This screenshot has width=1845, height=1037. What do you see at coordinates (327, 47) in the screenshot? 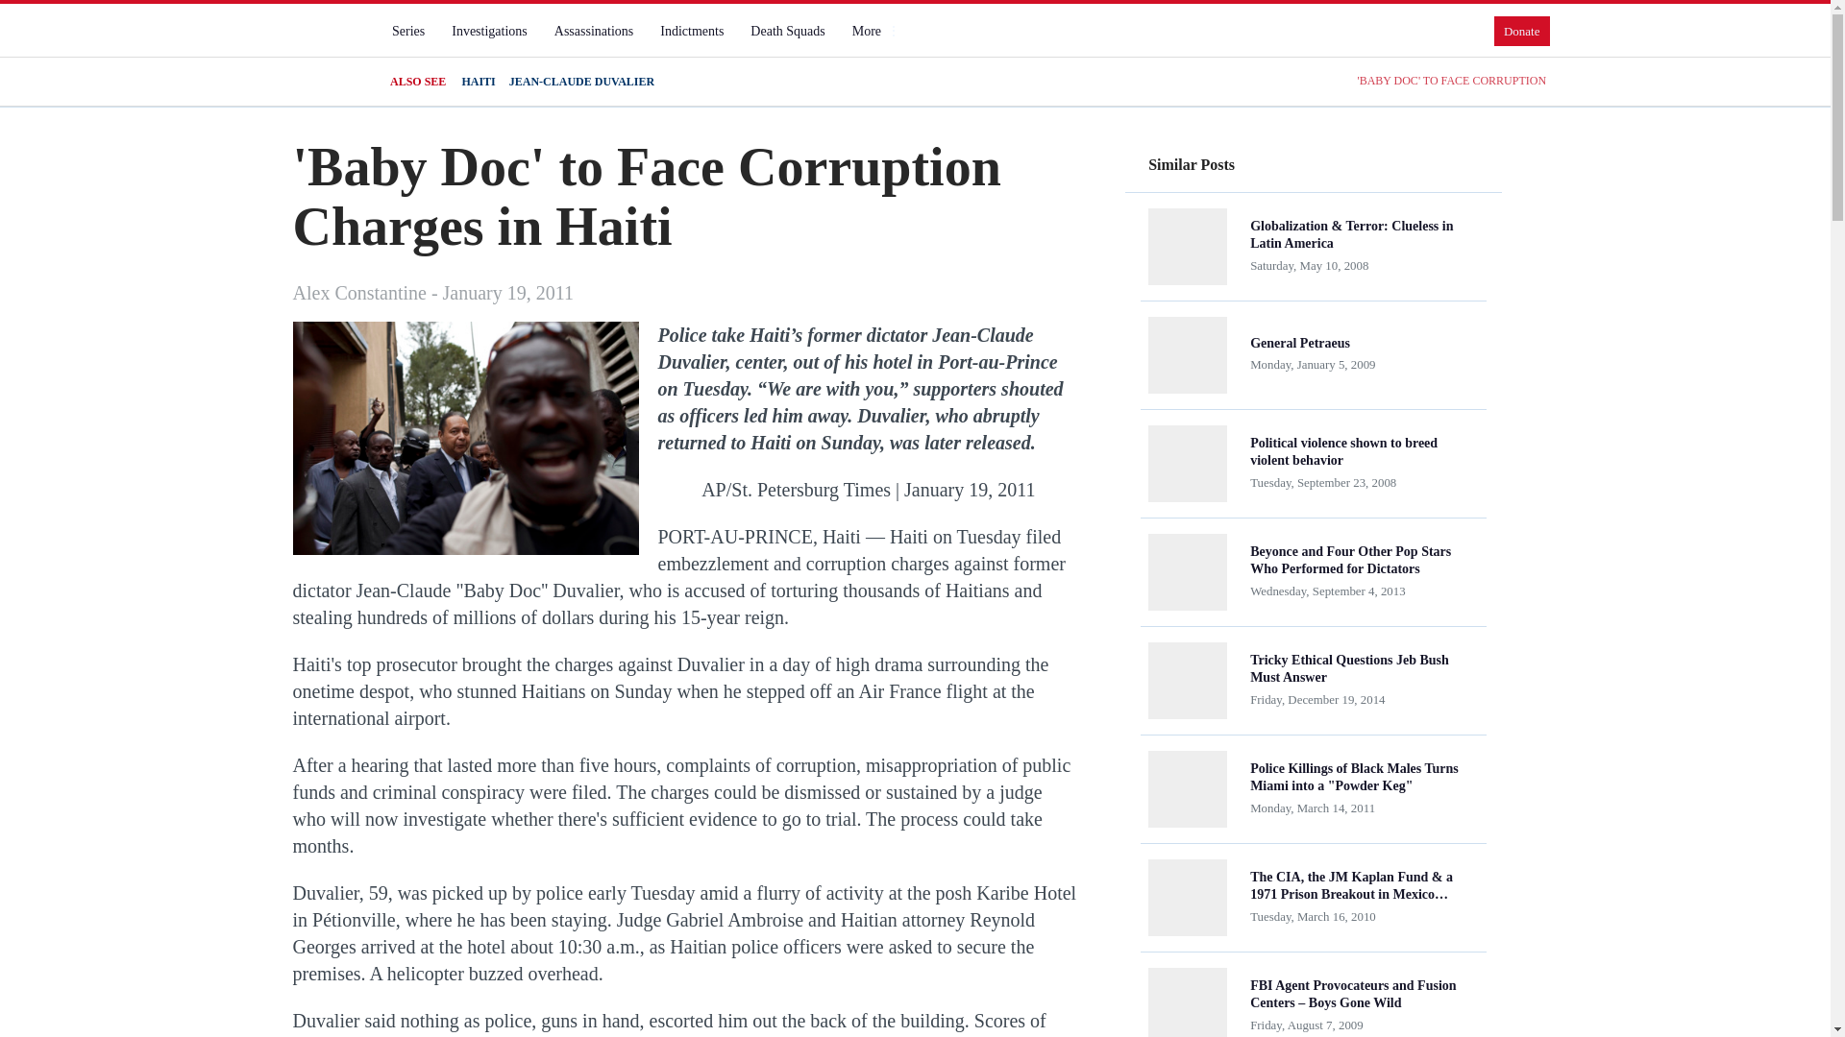
I see `Constantine Report` at bounding box center [327, 47].